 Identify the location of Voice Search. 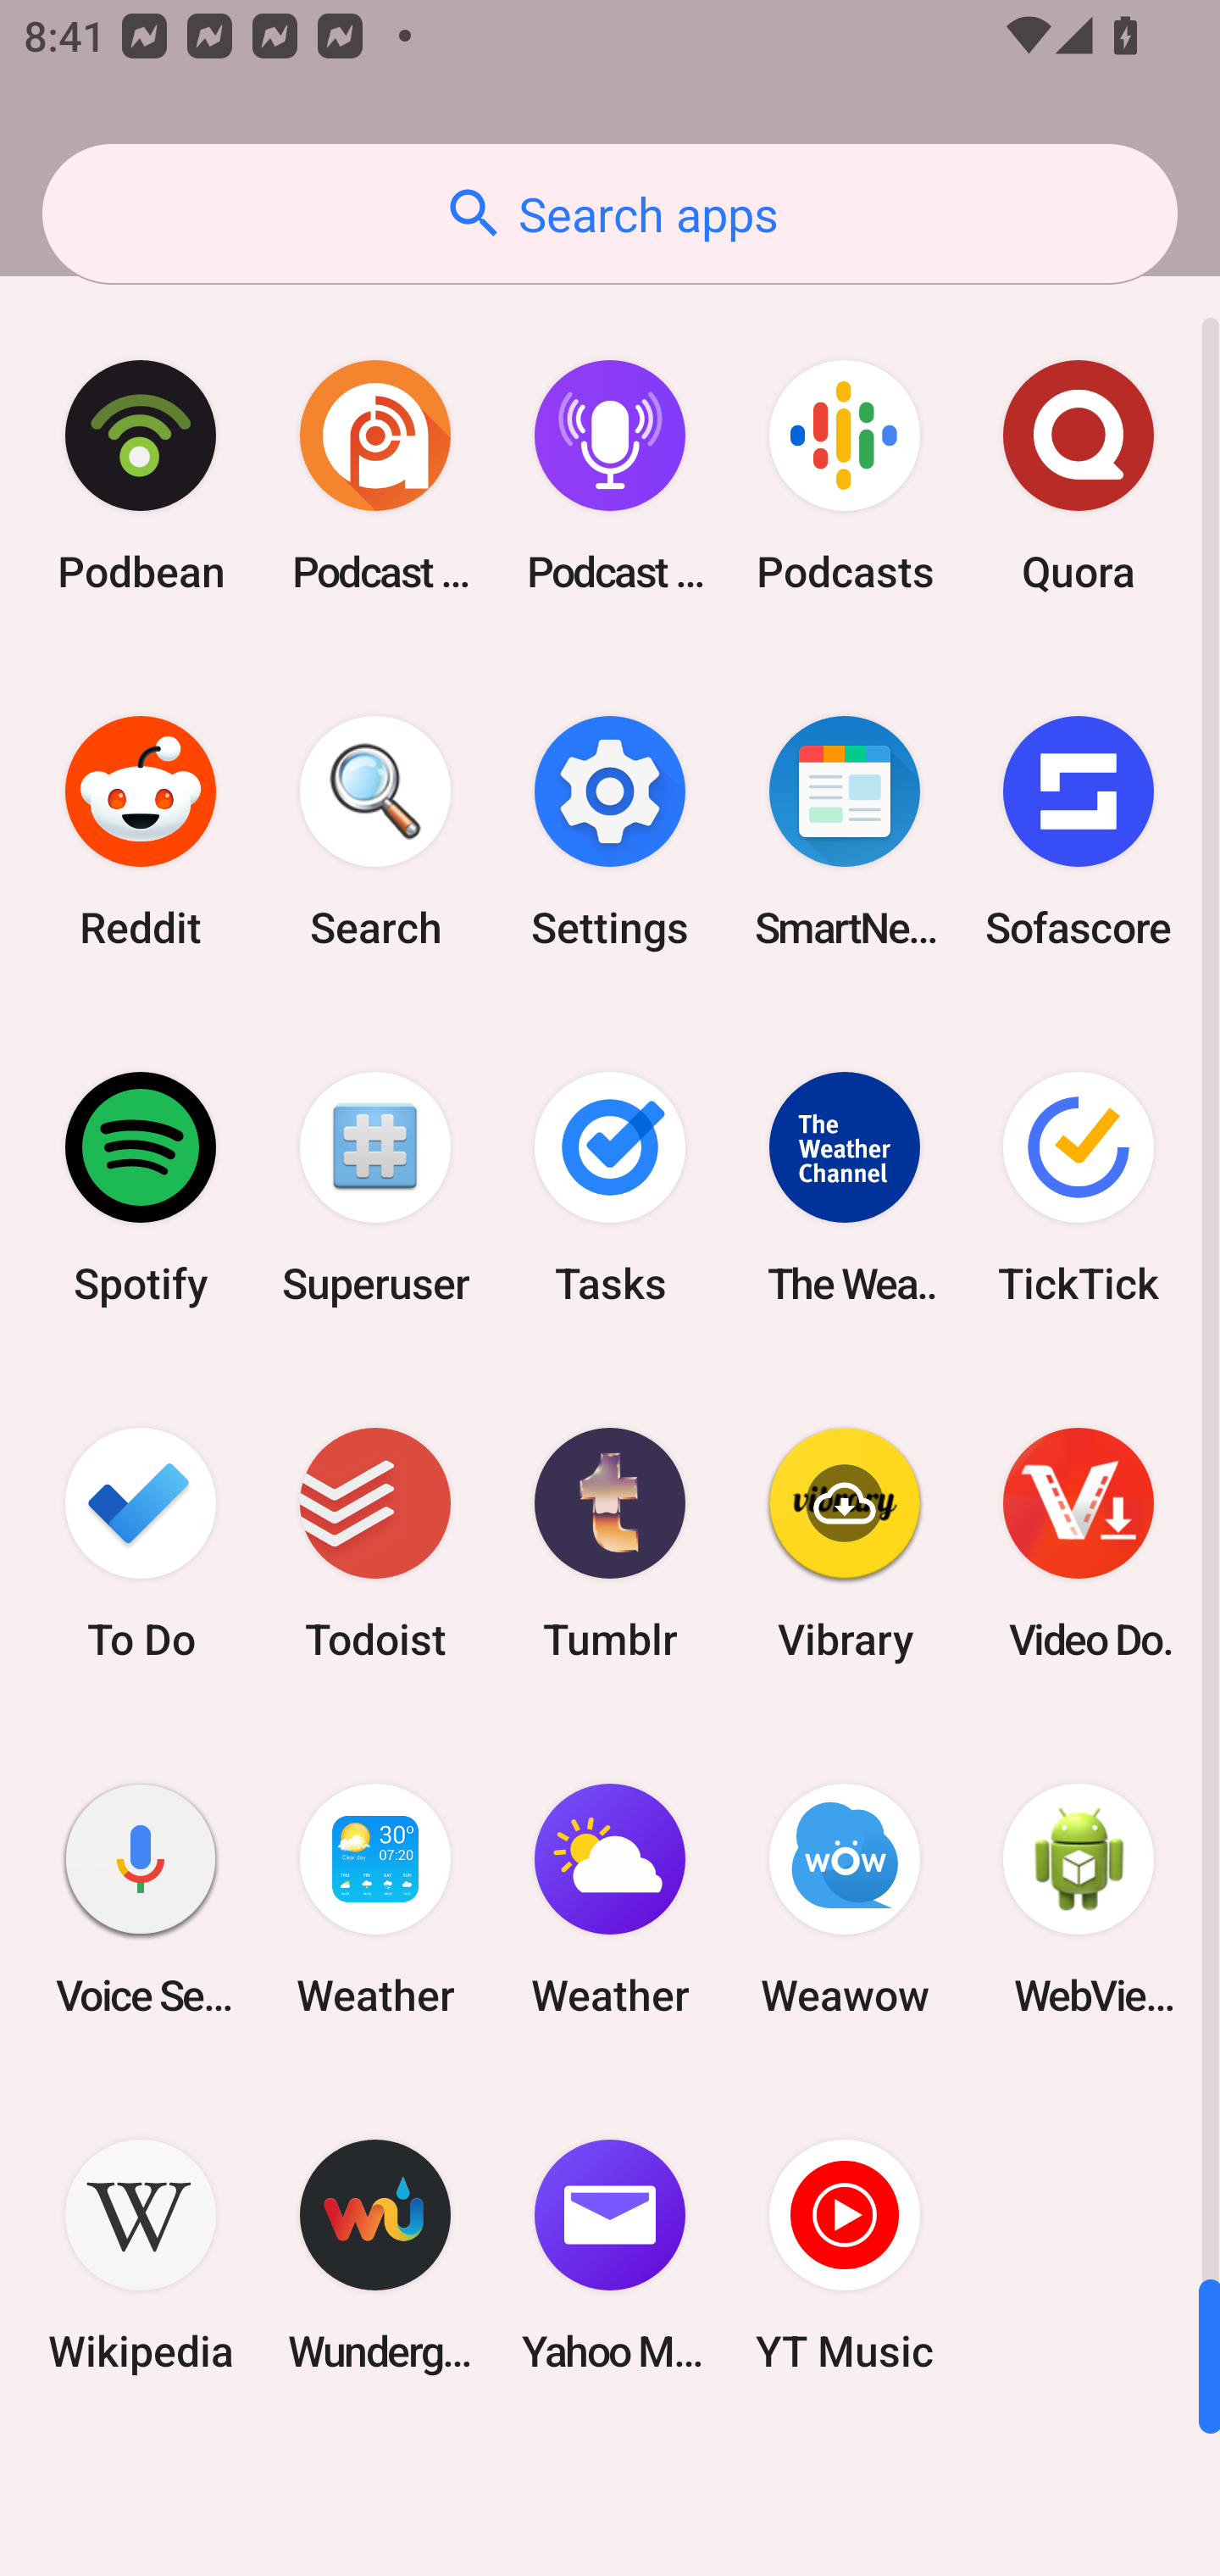
(141, 1900).